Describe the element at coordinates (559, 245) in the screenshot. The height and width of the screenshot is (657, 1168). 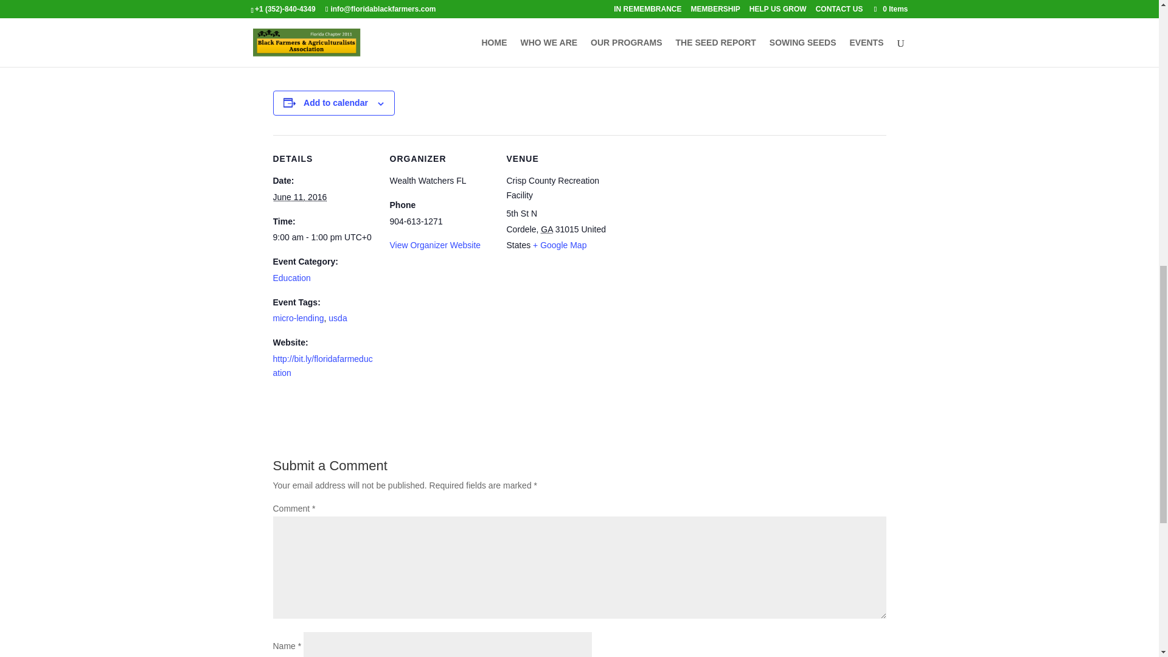
I see `Click to view a Google Map` at that location.